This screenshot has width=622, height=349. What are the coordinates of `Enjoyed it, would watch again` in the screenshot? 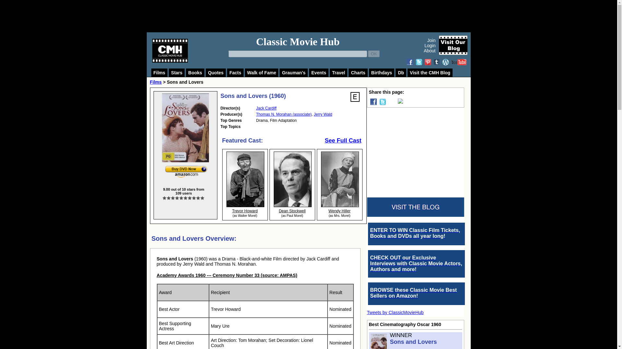 It's located at (185, 198).